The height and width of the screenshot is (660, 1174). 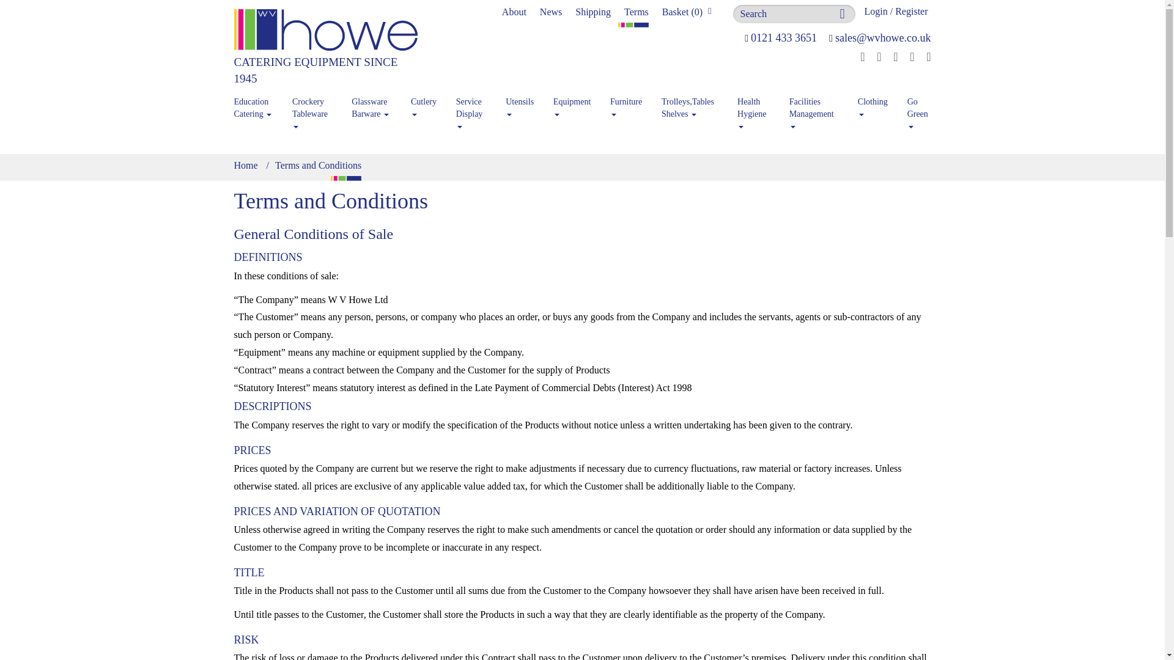 I want to click on facebook, so click(x=858, y=56).